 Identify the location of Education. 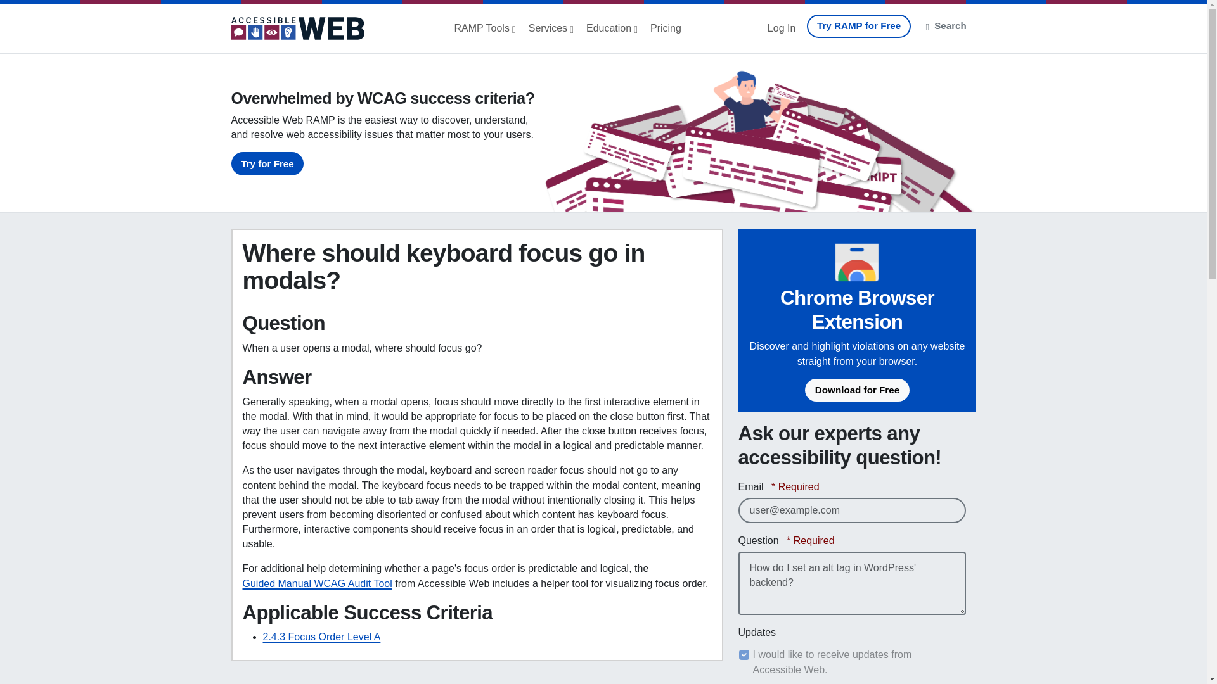
(612, 28).